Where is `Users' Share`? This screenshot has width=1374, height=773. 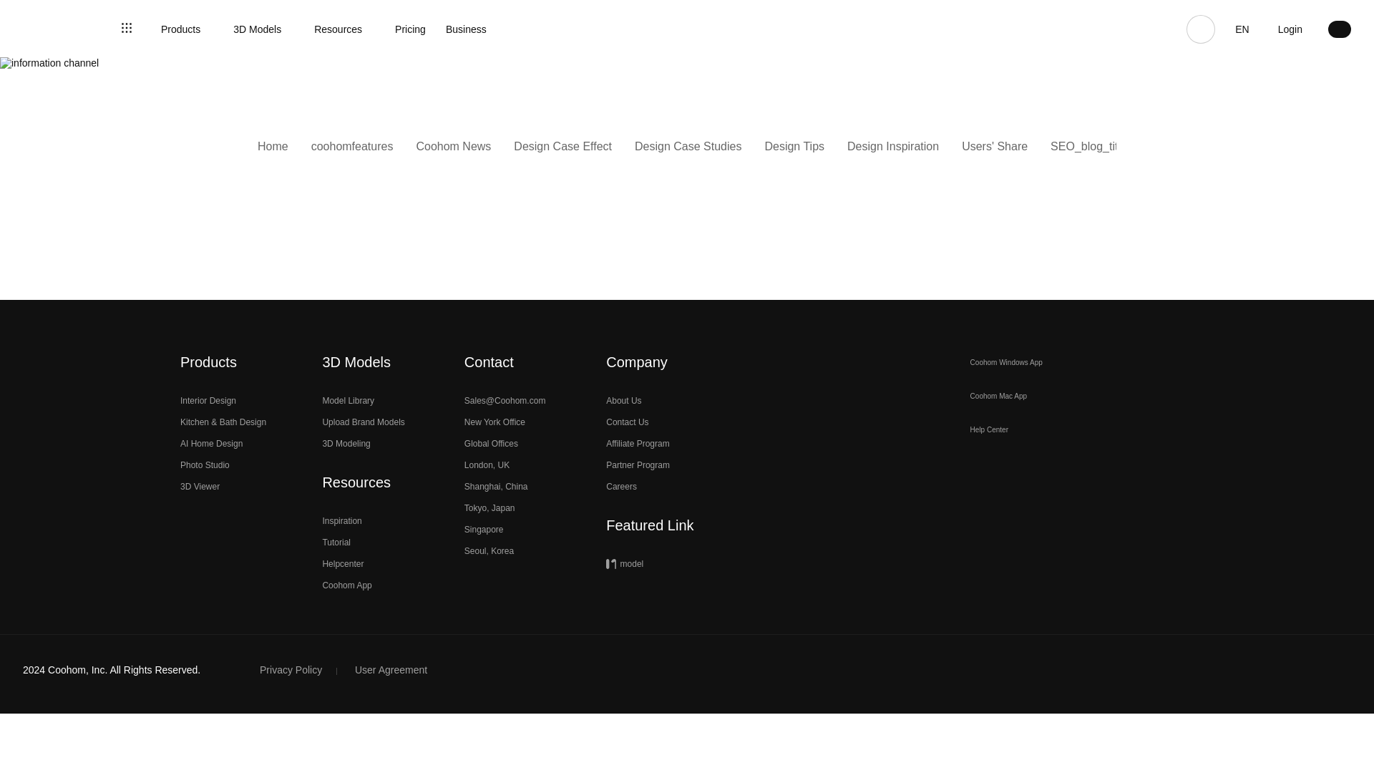
Users' Share is located at coordinates (995, 147).